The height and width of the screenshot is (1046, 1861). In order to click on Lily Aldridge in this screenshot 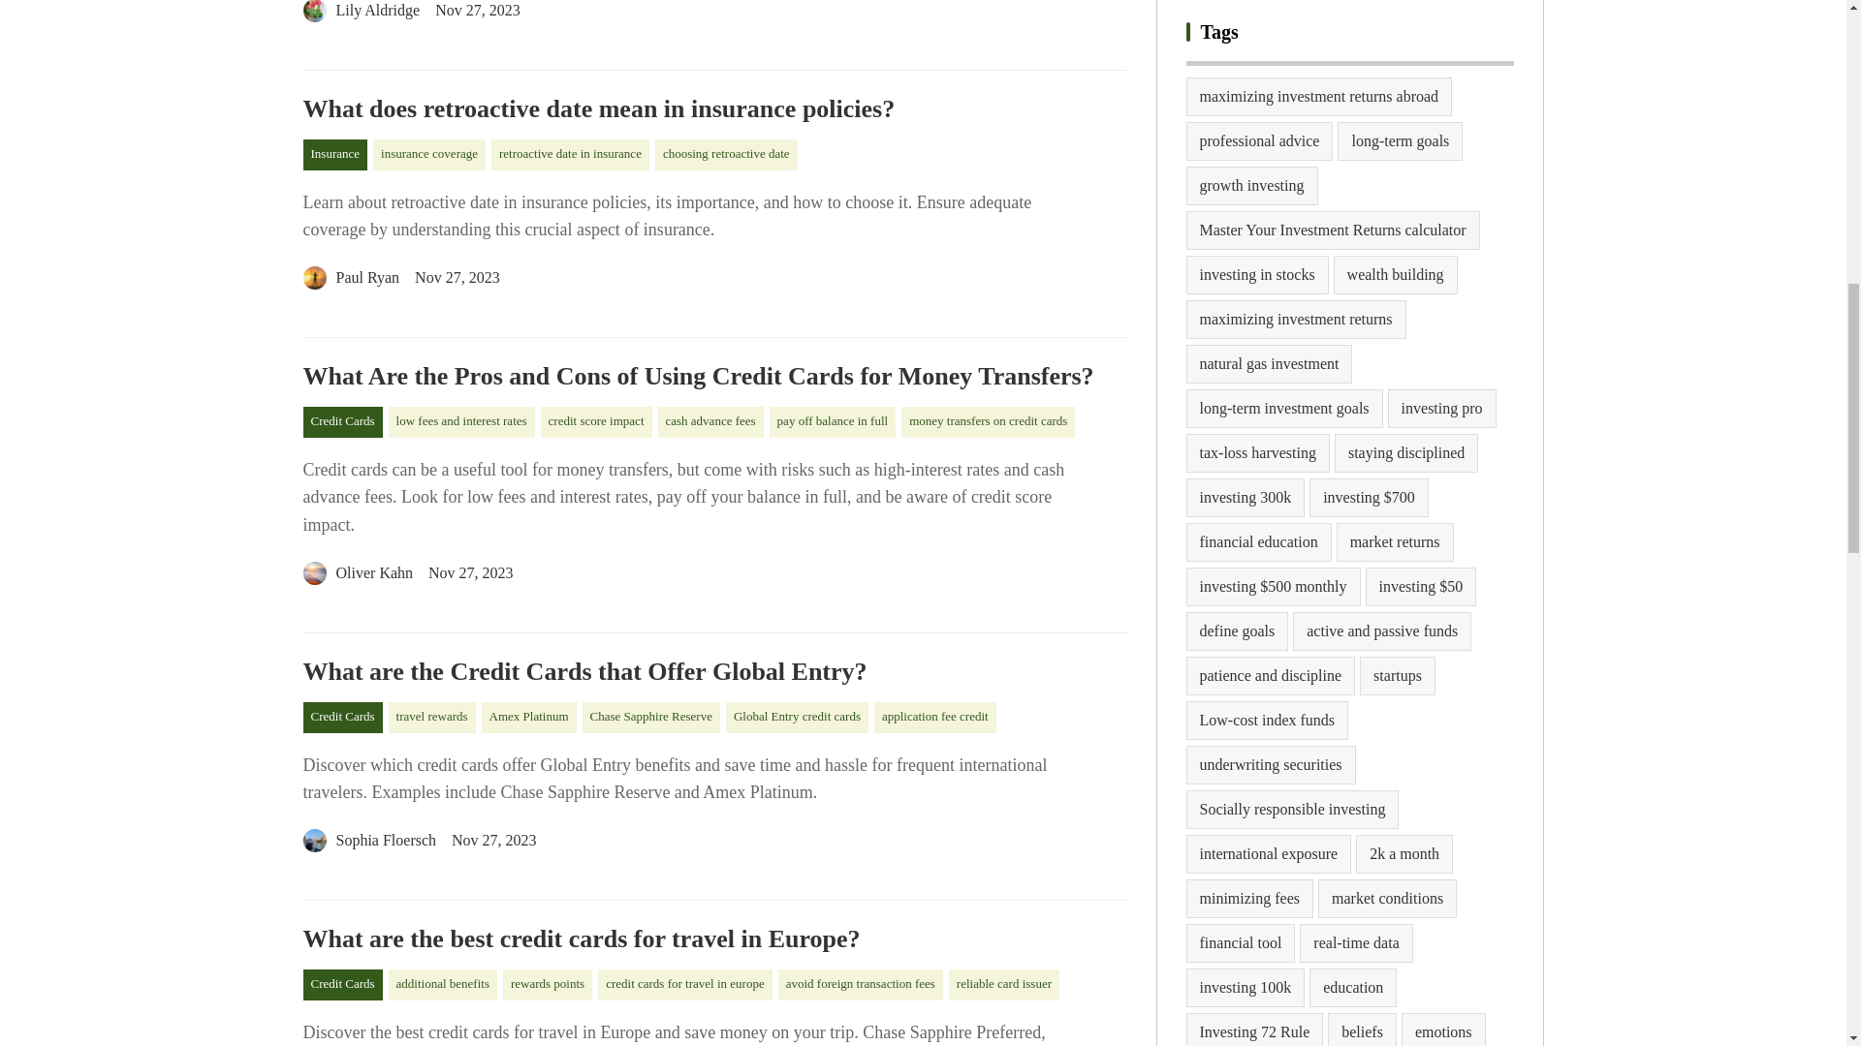, I will do `click(361, 14)`.